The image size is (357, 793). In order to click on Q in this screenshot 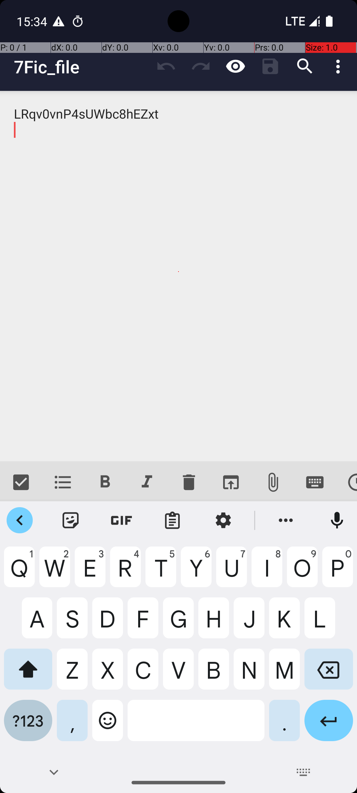, I will do `click(19, 572)`.